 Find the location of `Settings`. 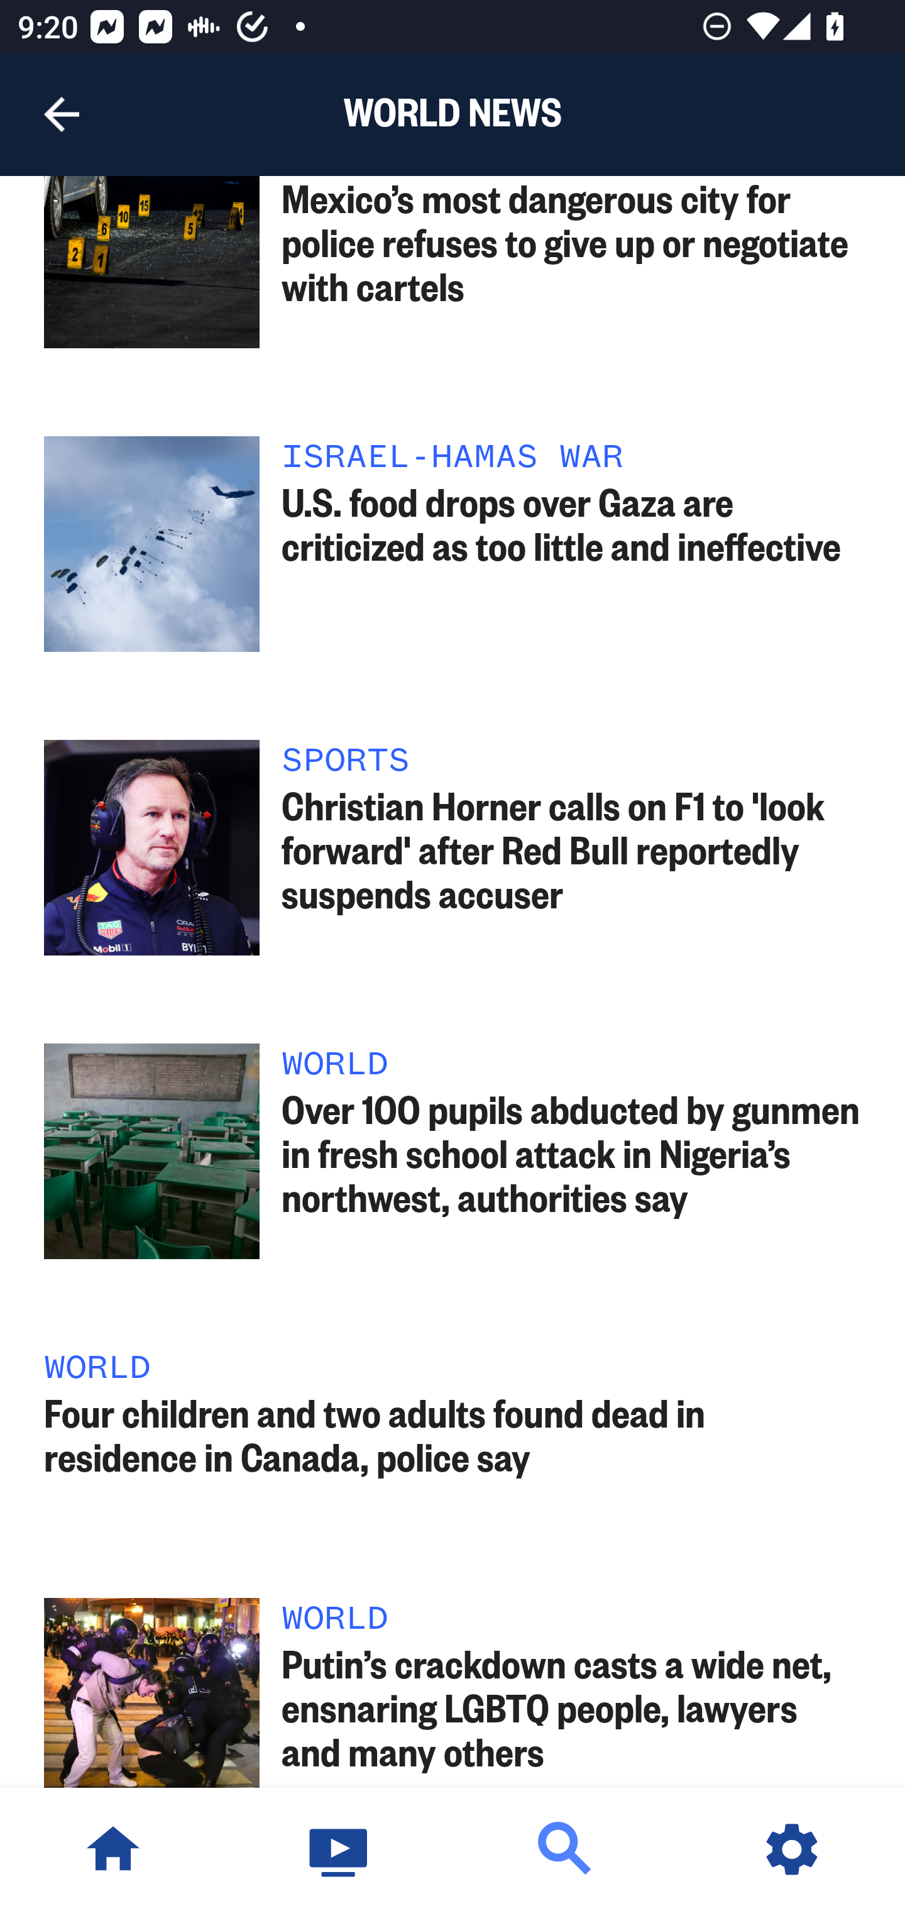

Settings is located at coordinates (792, 1849).